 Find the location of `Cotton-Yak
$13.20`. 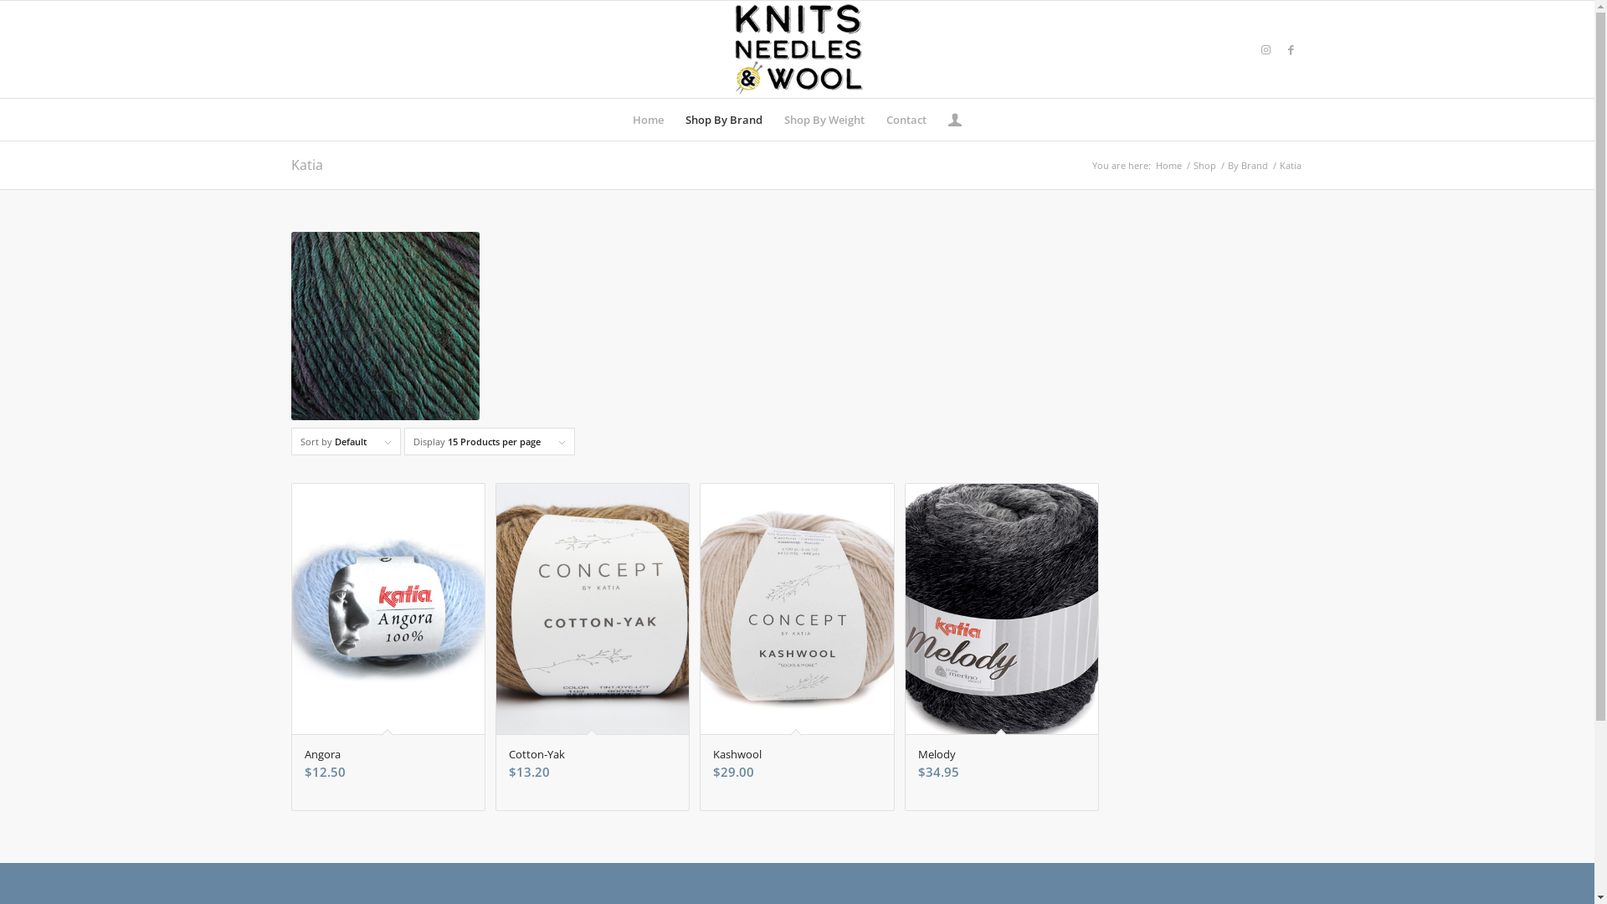

Cotton-Yak
$13.20 is located at coordinates (593, 647).